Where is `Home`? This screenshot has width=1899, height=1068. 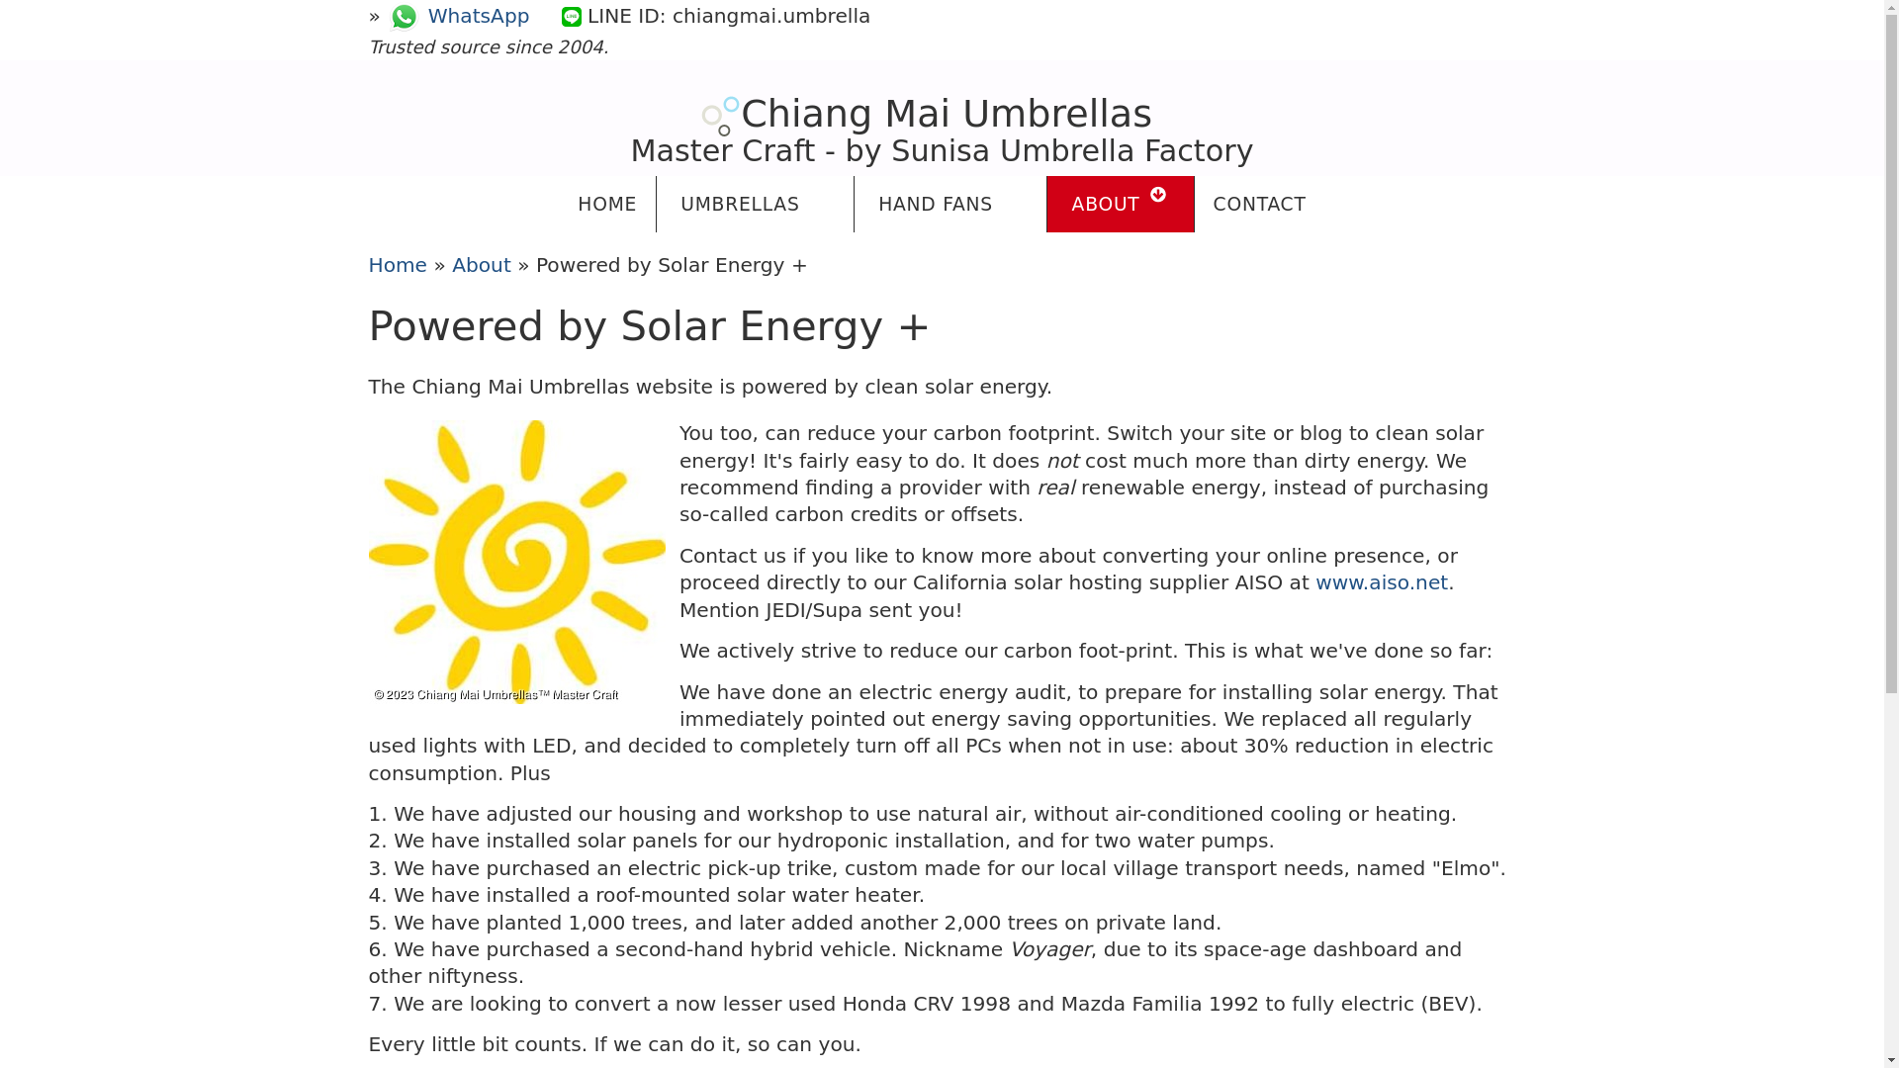
Home is located at coordinates (398, 264).